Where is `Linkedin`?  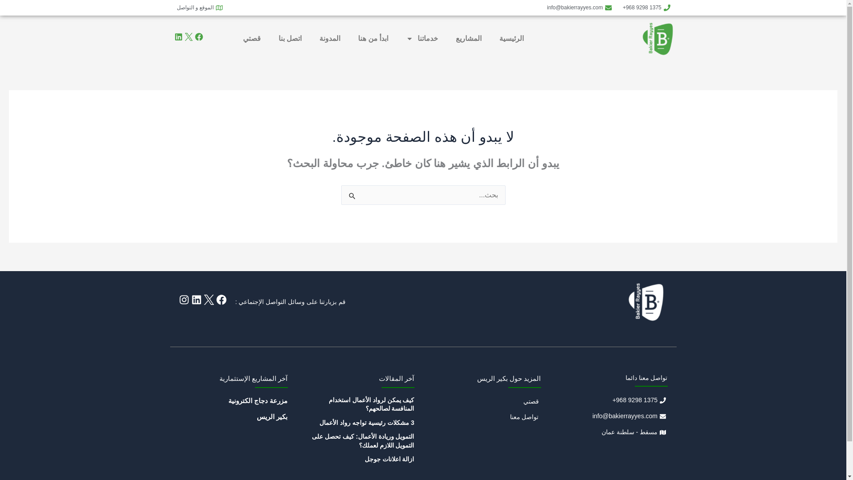 Linkedin is located at coordinates (196, 300).